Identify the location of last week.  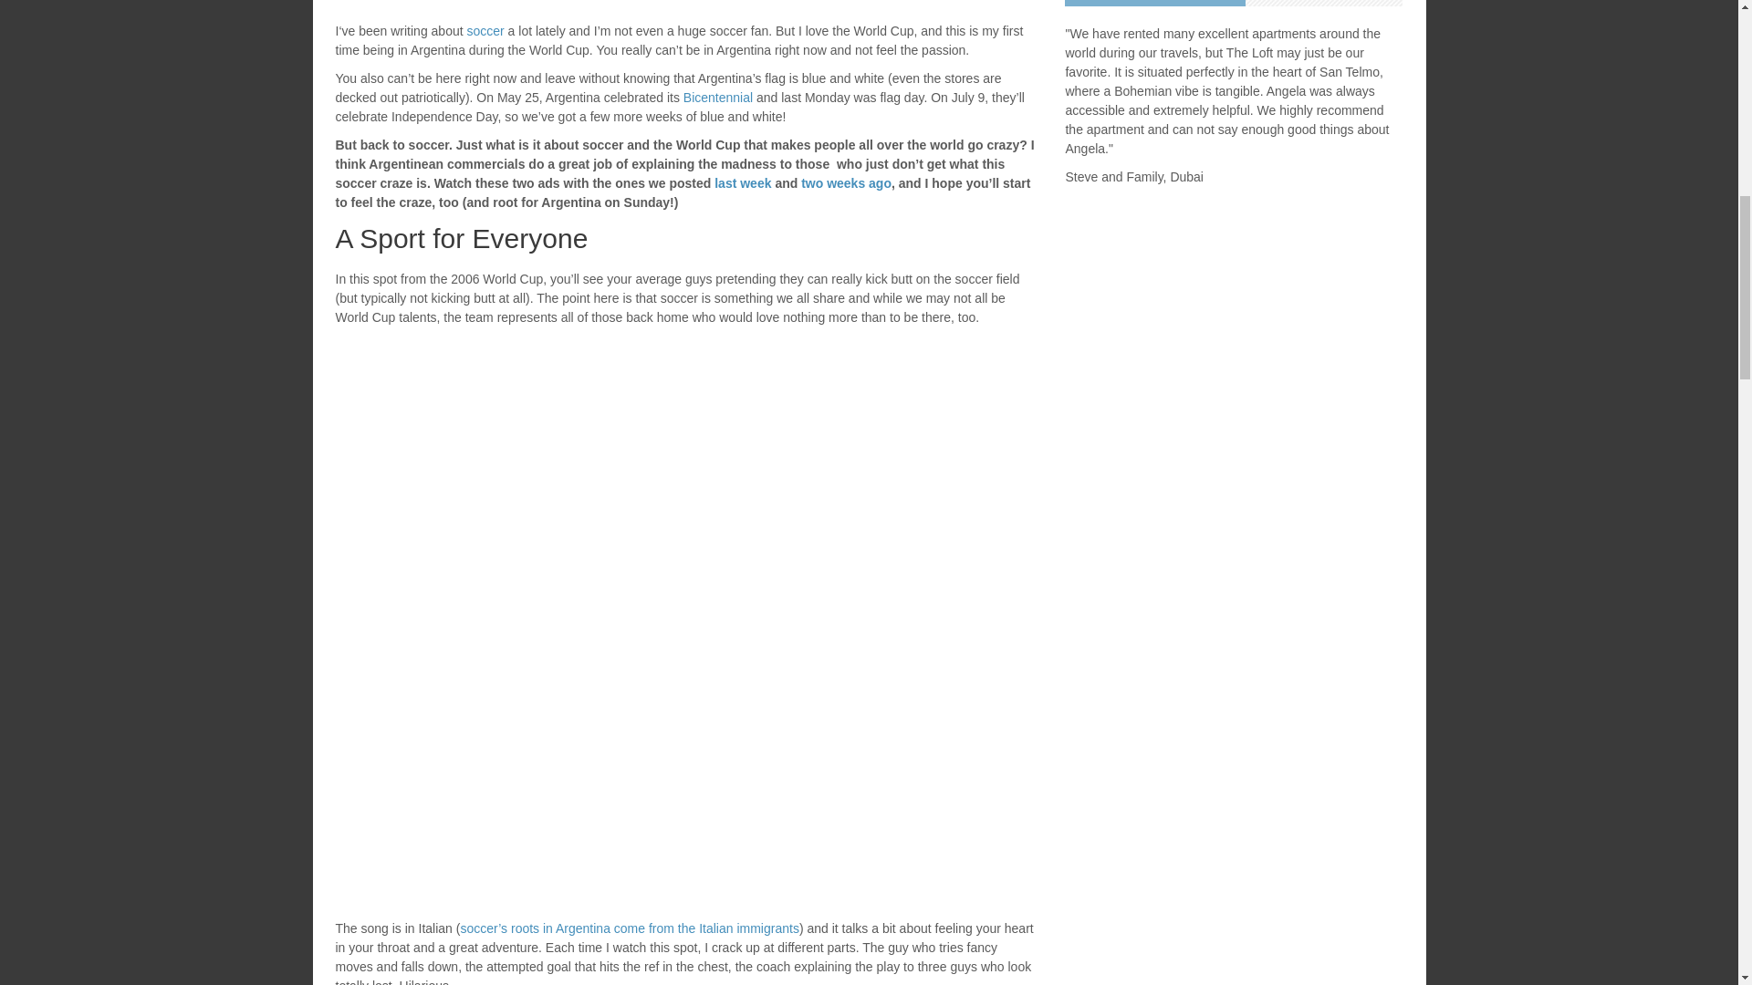
(745, 183).